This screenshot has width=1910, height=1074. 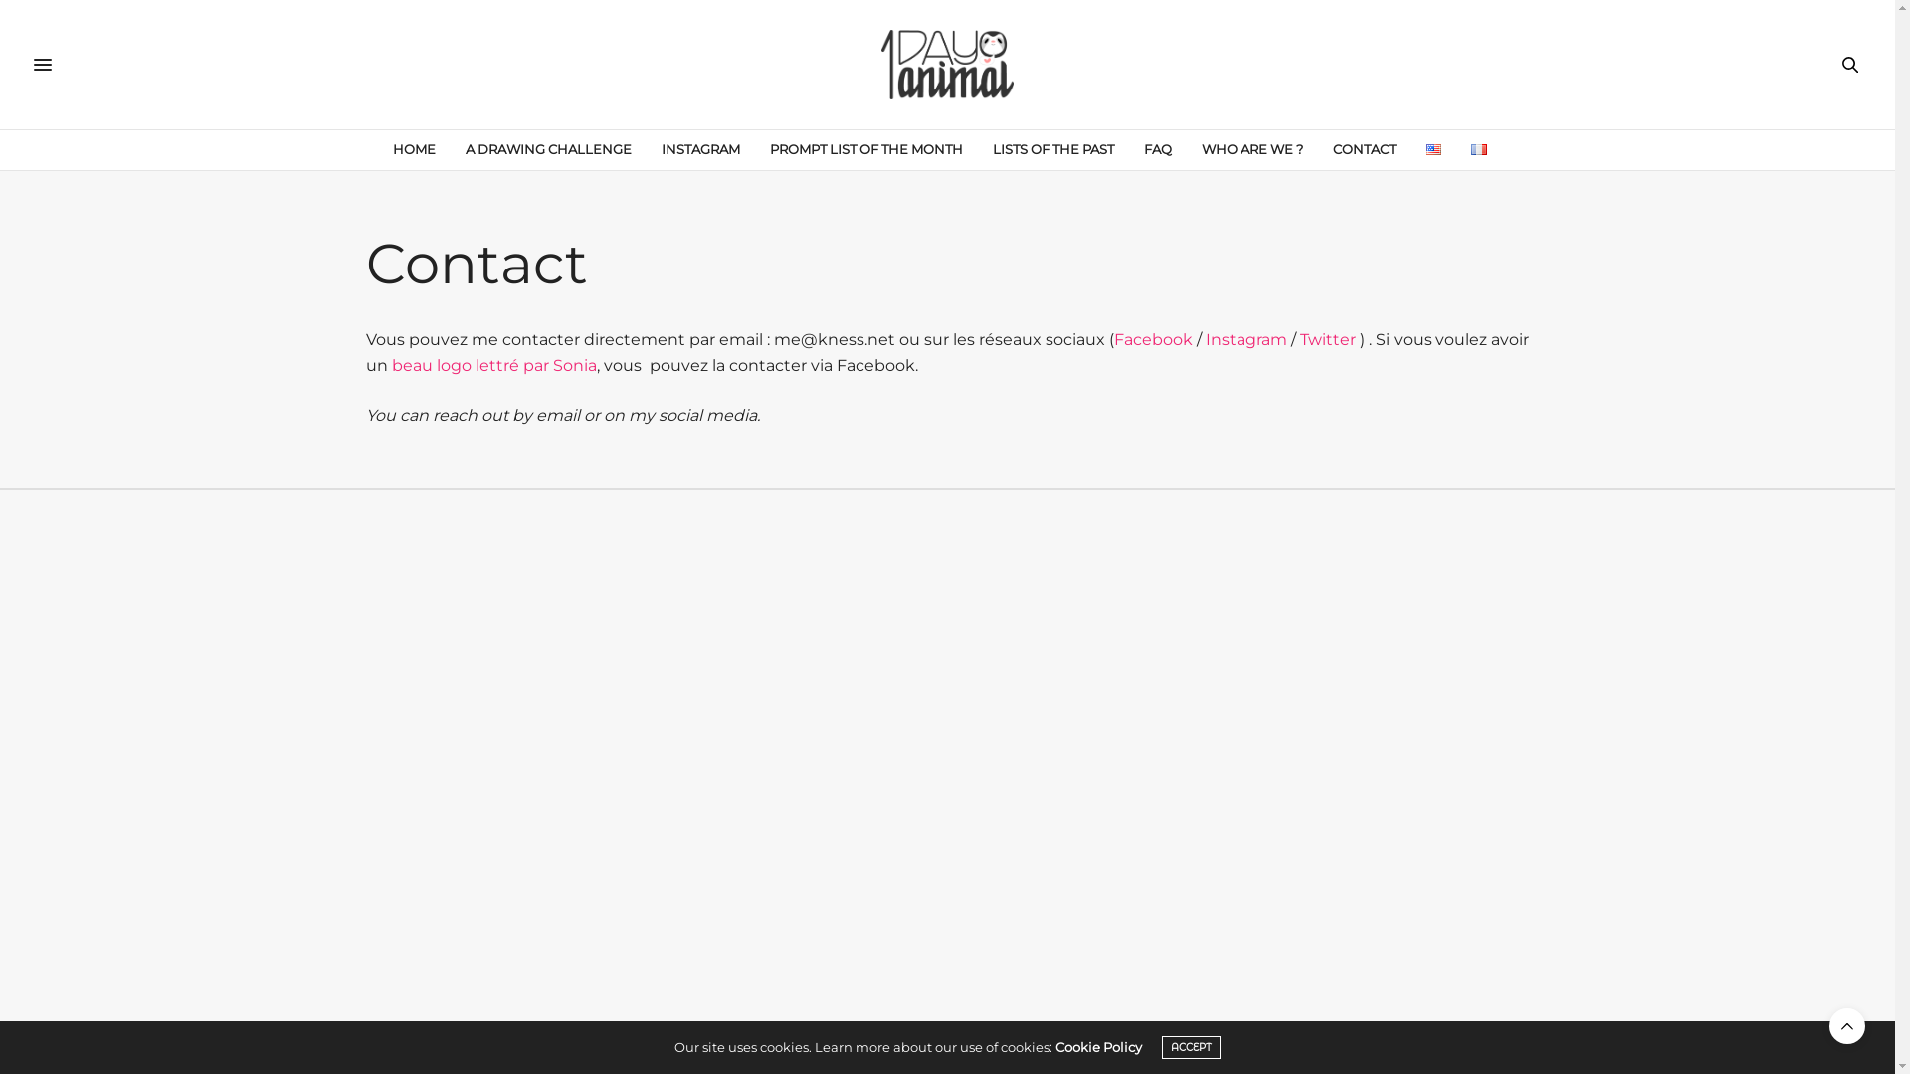 I want to click on PROMPT LIST OF THE MONTH, so click(x=866, y=150).